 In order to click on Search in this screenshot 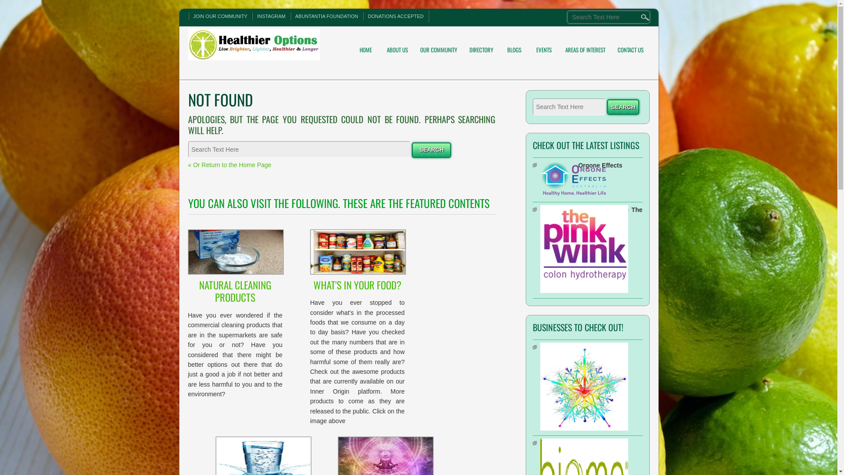, I will do `click(623, 107)`.